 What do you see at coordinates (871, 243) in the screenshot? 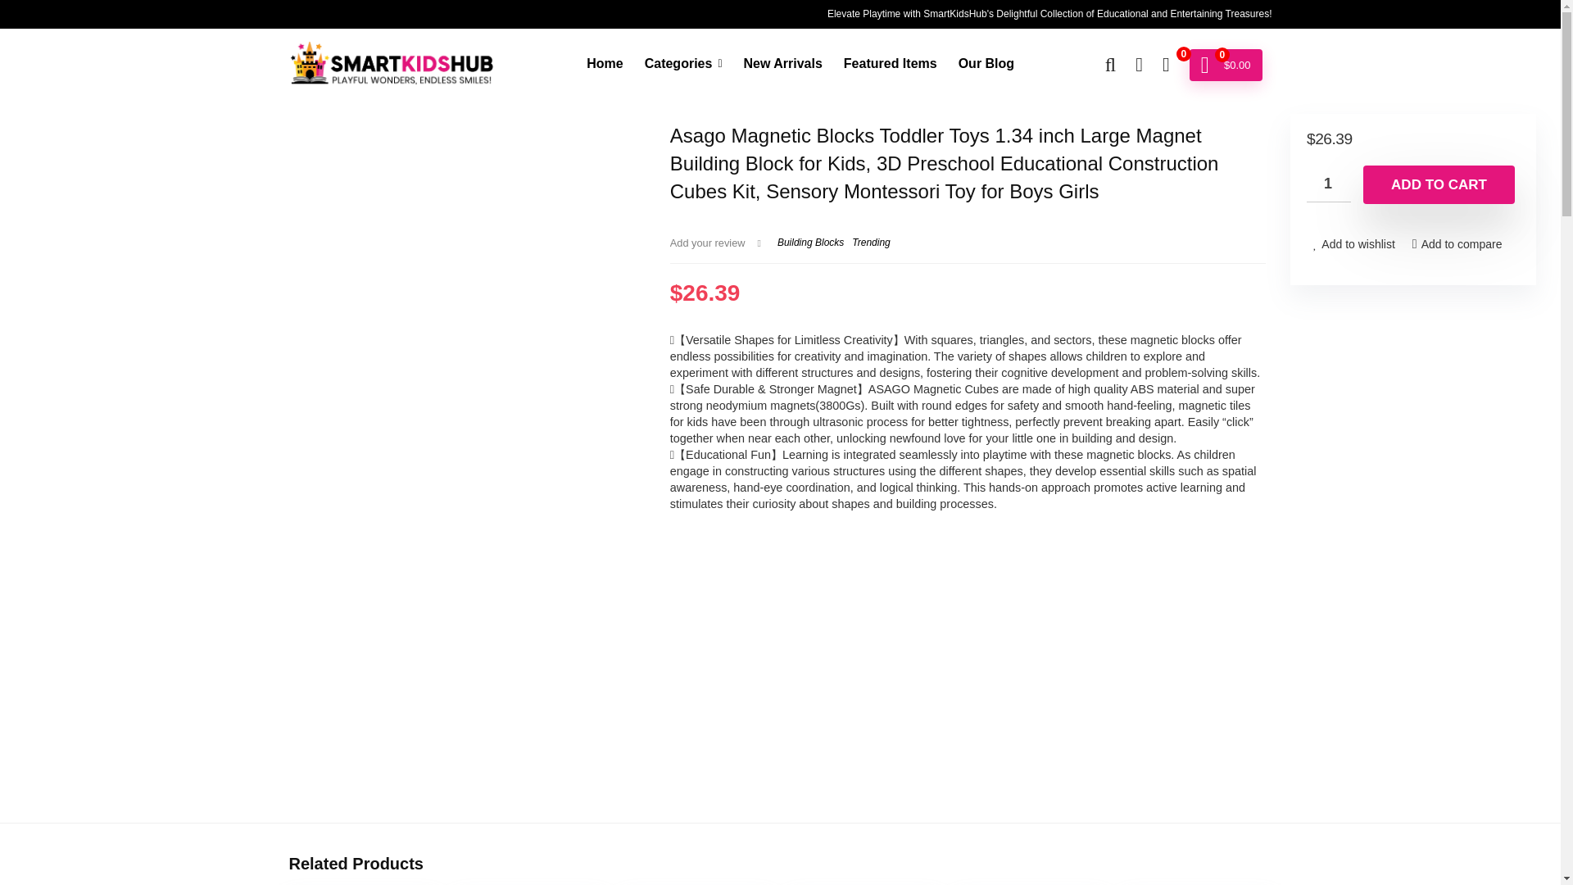
I see `View all posts in Trending` at bounding box center [871, 243].